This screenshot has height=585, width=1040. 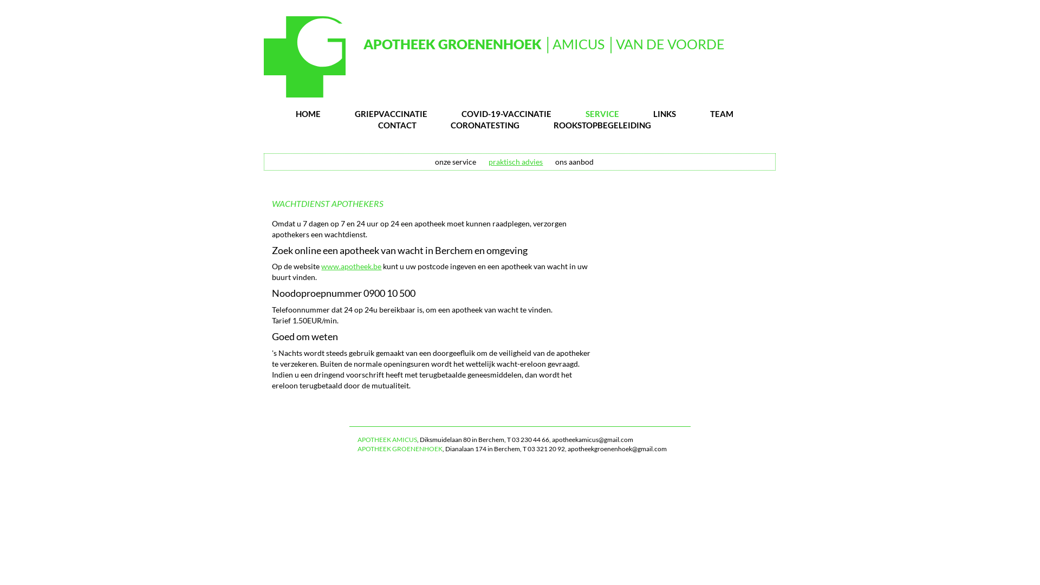 What do you see at coordinates (593, 440) in the screenshot?
I see `apotheekamicus@gmail.com` at bounding box center [593, 440].